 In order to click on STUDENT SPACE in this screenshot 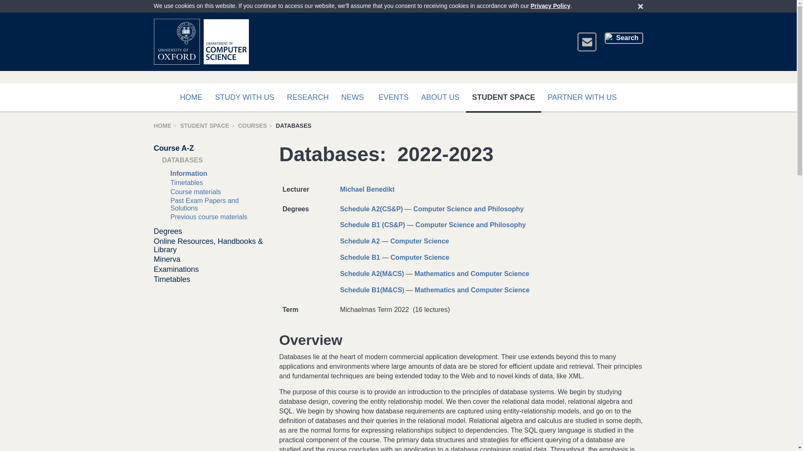, I will do `click(204, 125)`.